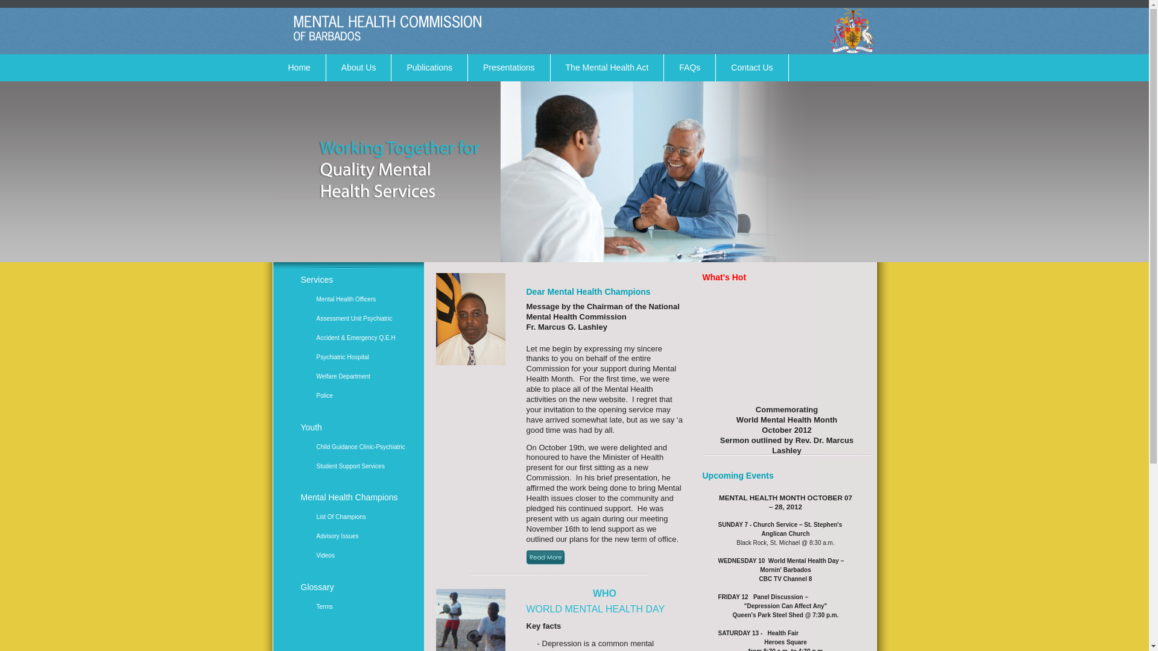 The image size is (1158, 651). What do you see at coordinates (690, 68) in the screenshot?
I see `FAQs` at bounding box center [690, 68].